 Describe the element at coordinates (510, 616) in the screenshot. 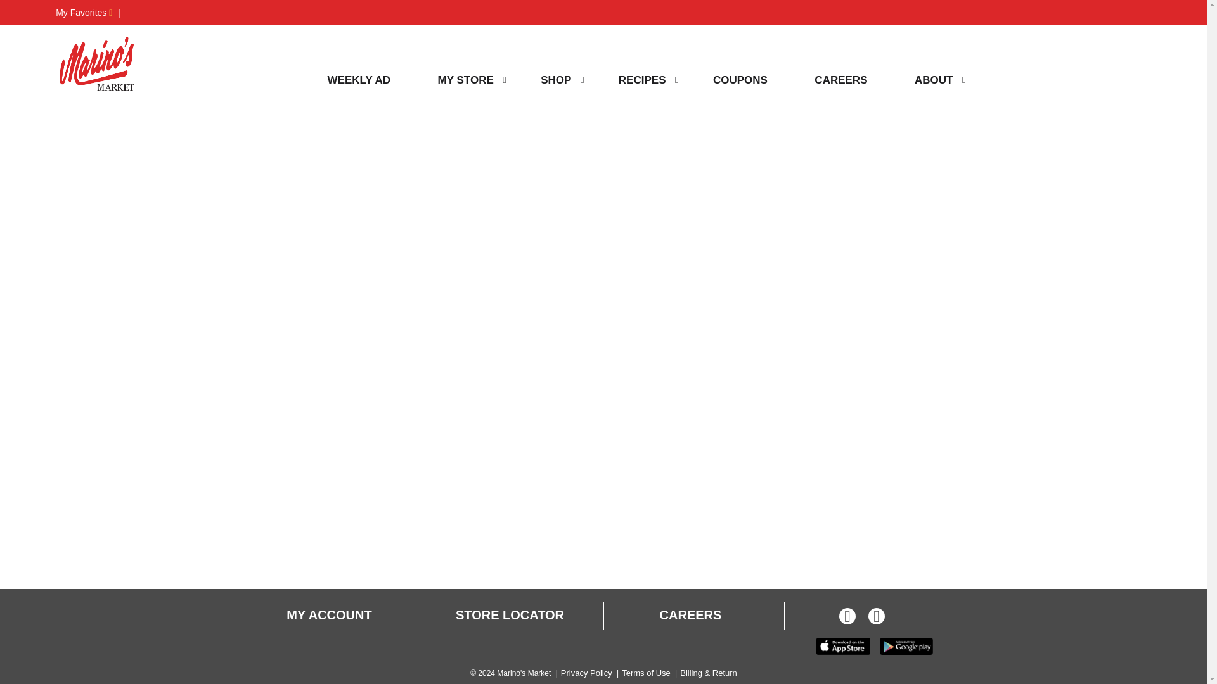

I see `STORE LOCATOR` at that location.